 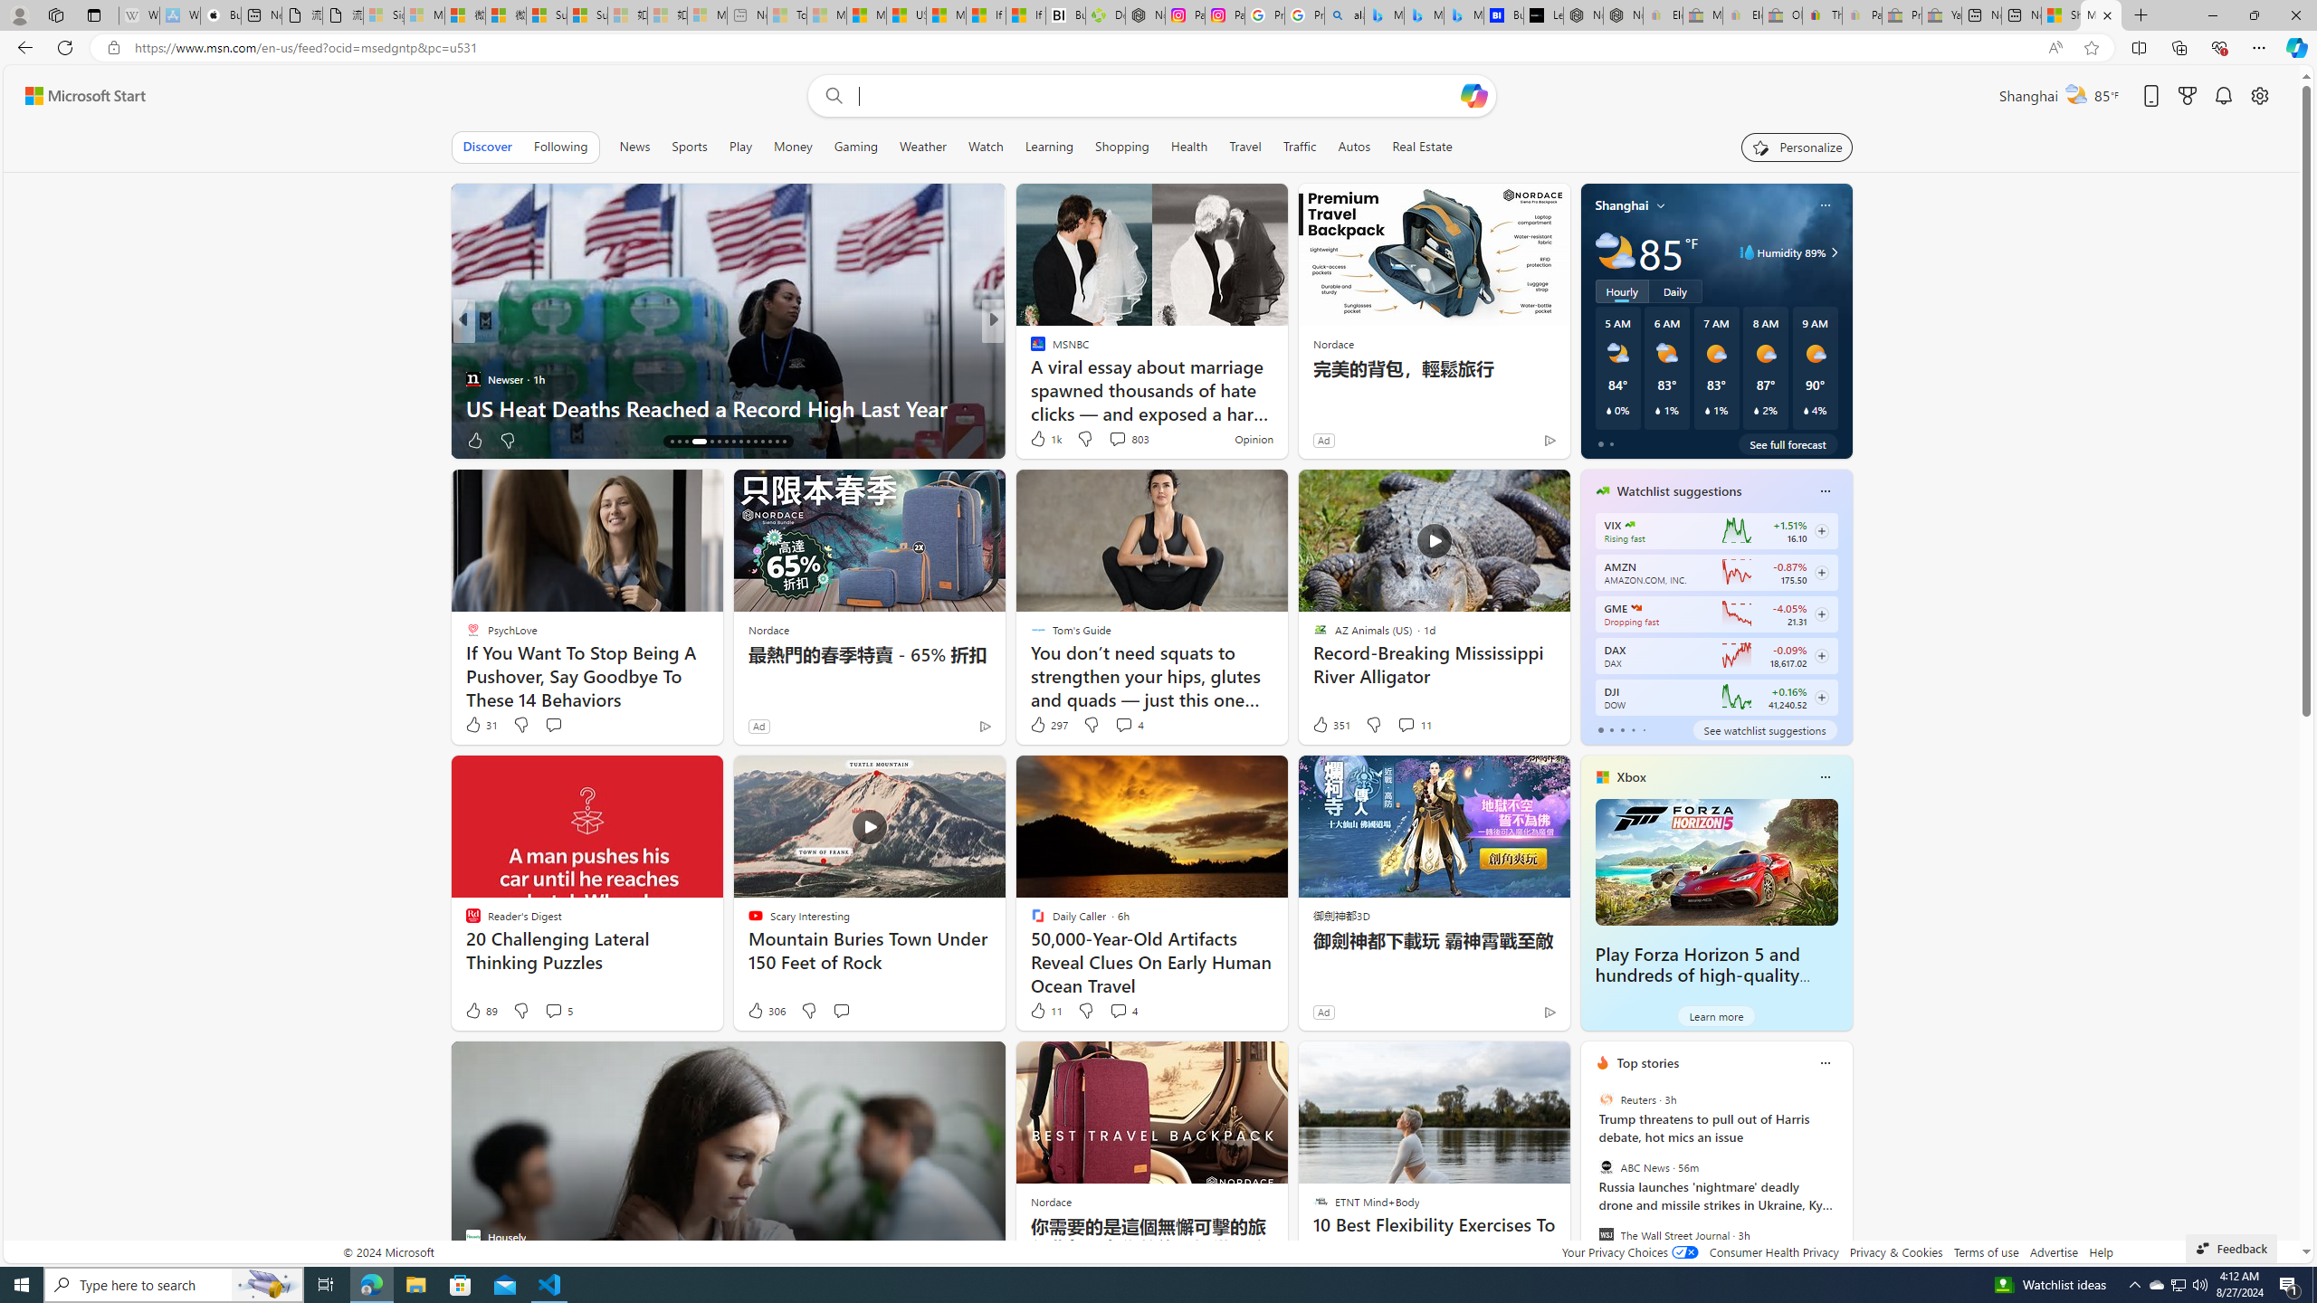 What do you see at coordinates (481, 1010) in the screenshot?
I see `89 Like` at bounding box center [481, 1010].